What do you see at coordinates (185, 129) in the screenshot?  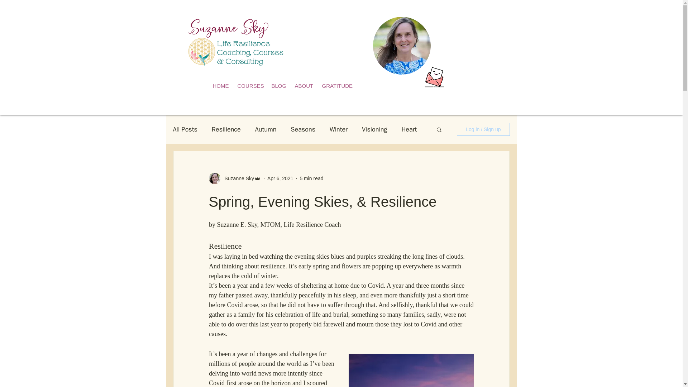 I see `All Posts` at bounding box center [185, 129].